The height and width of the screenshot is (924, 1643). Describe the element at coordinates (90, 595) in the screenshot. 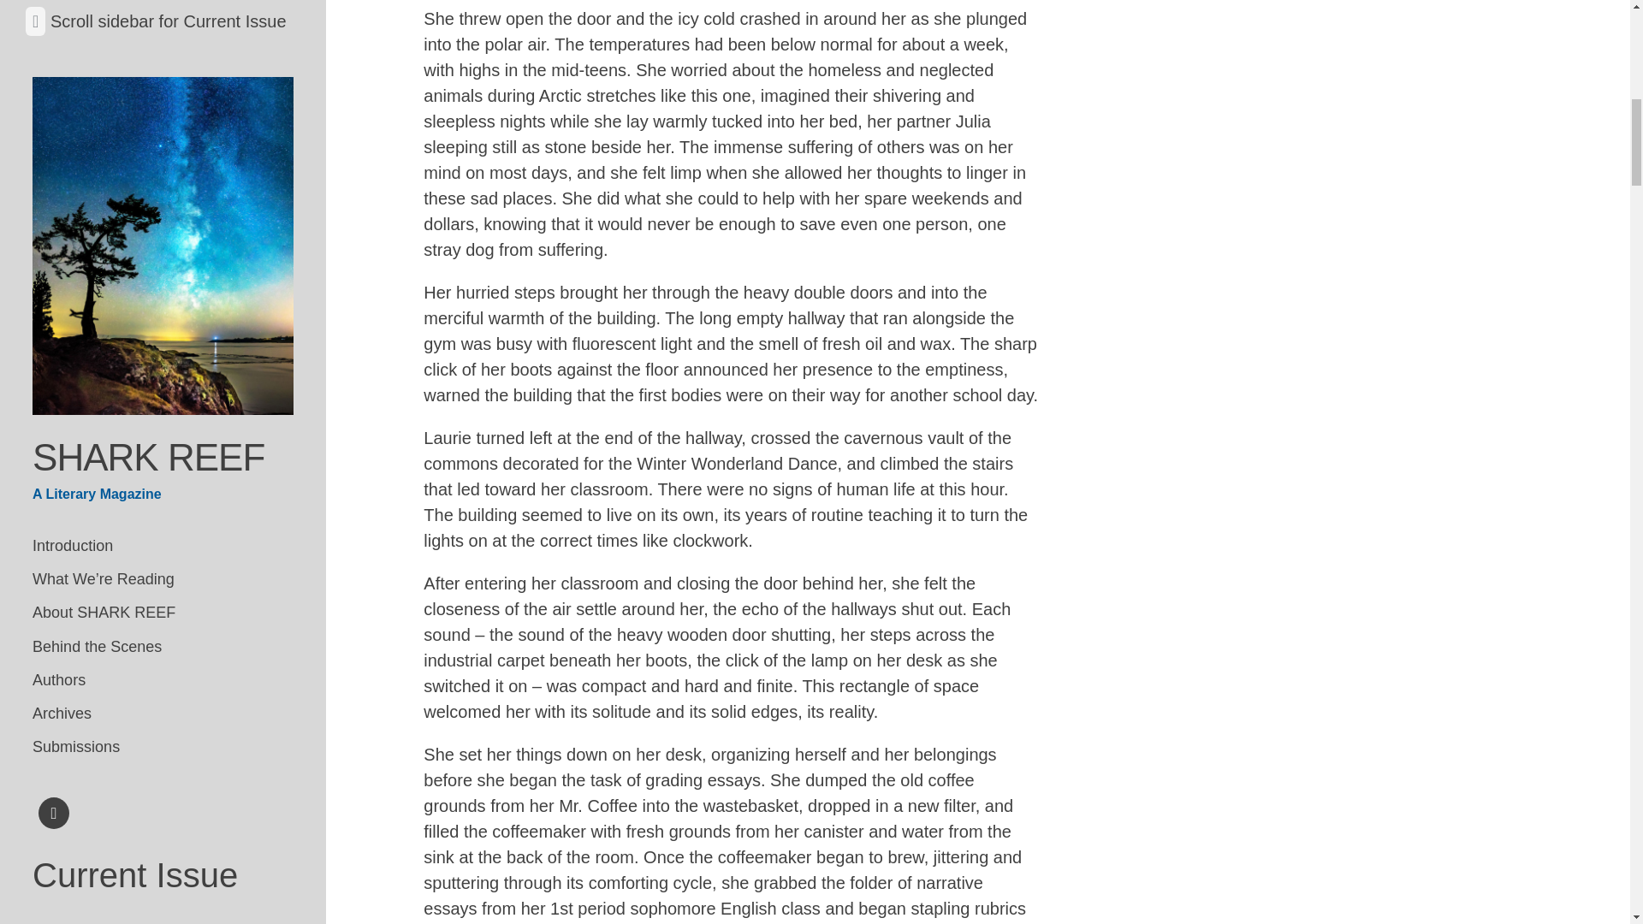

I see `After the Diagnosis` at that location.